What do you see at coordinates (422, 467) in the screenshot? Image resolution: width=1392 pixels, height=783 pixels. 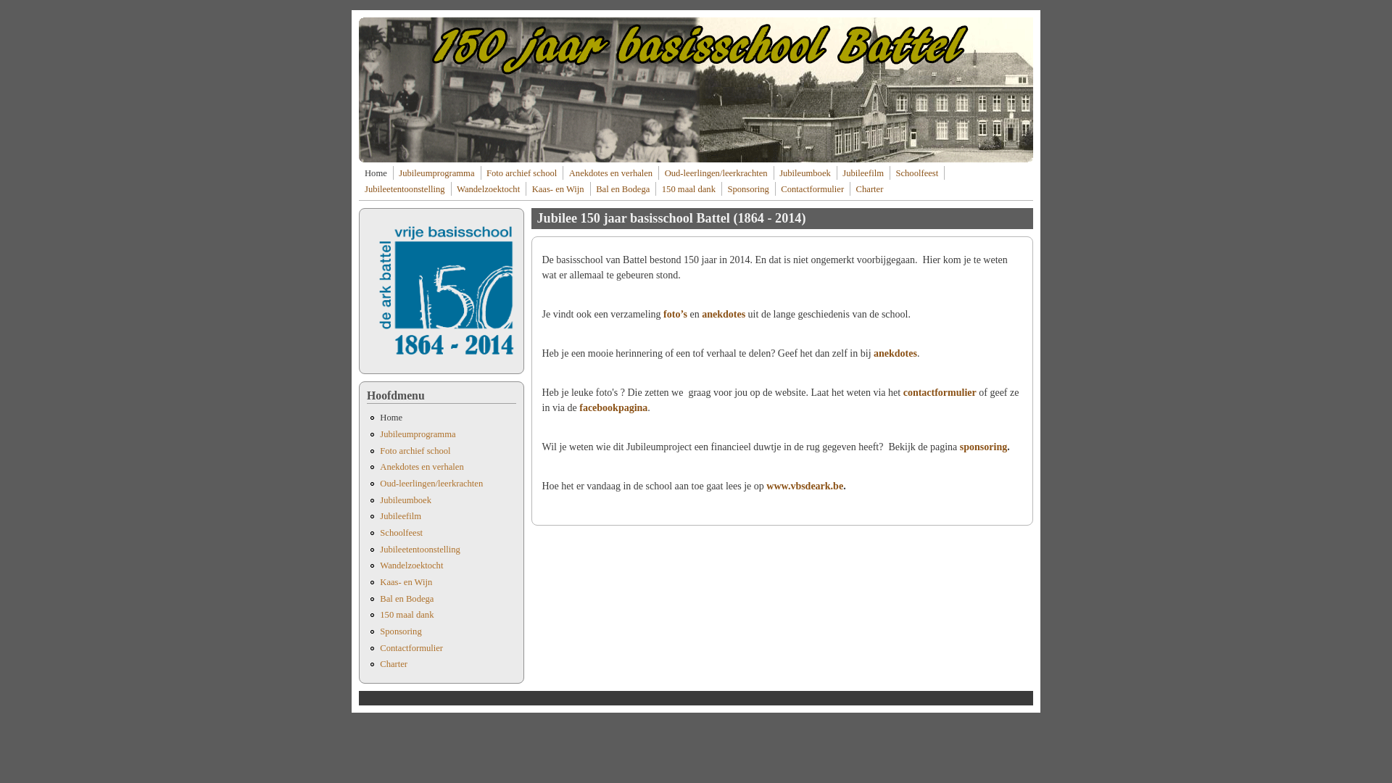 I see `Anekdotes en verhalen` at bounding box center [422, 467].